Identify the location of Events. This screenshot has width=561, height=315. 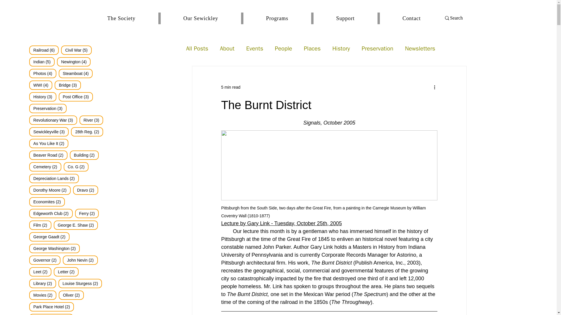
(264, 18).